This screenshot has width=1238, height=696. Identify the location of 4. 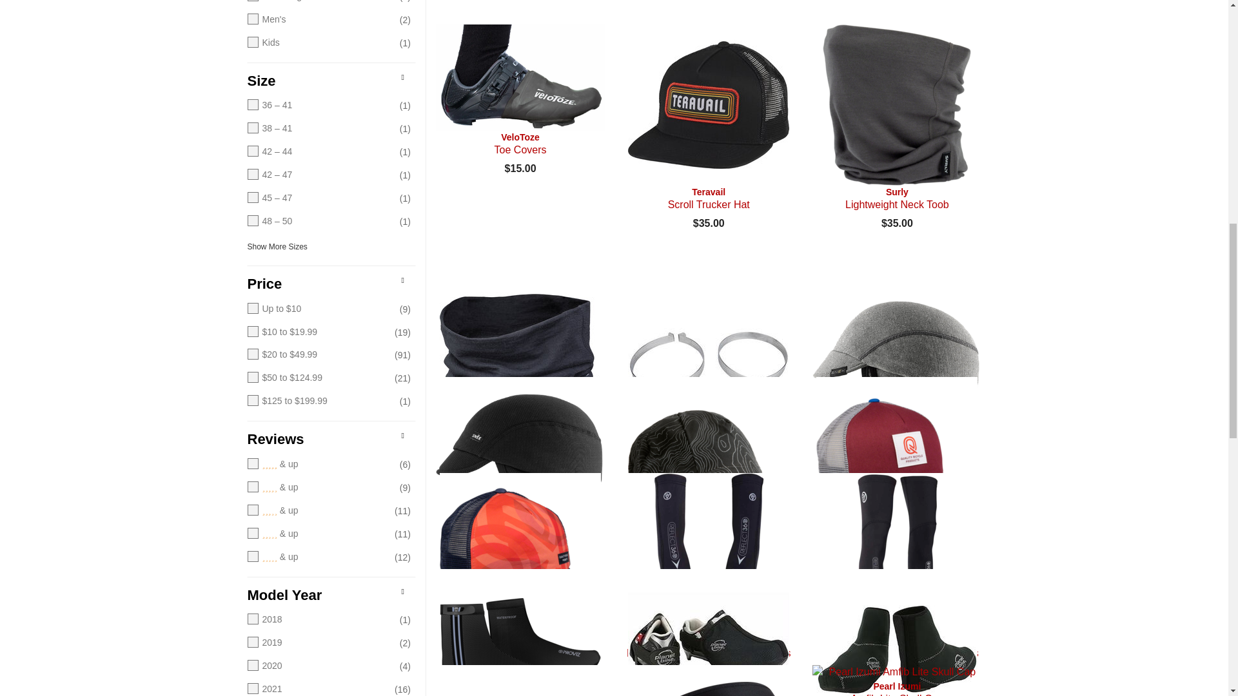
(319, 487).